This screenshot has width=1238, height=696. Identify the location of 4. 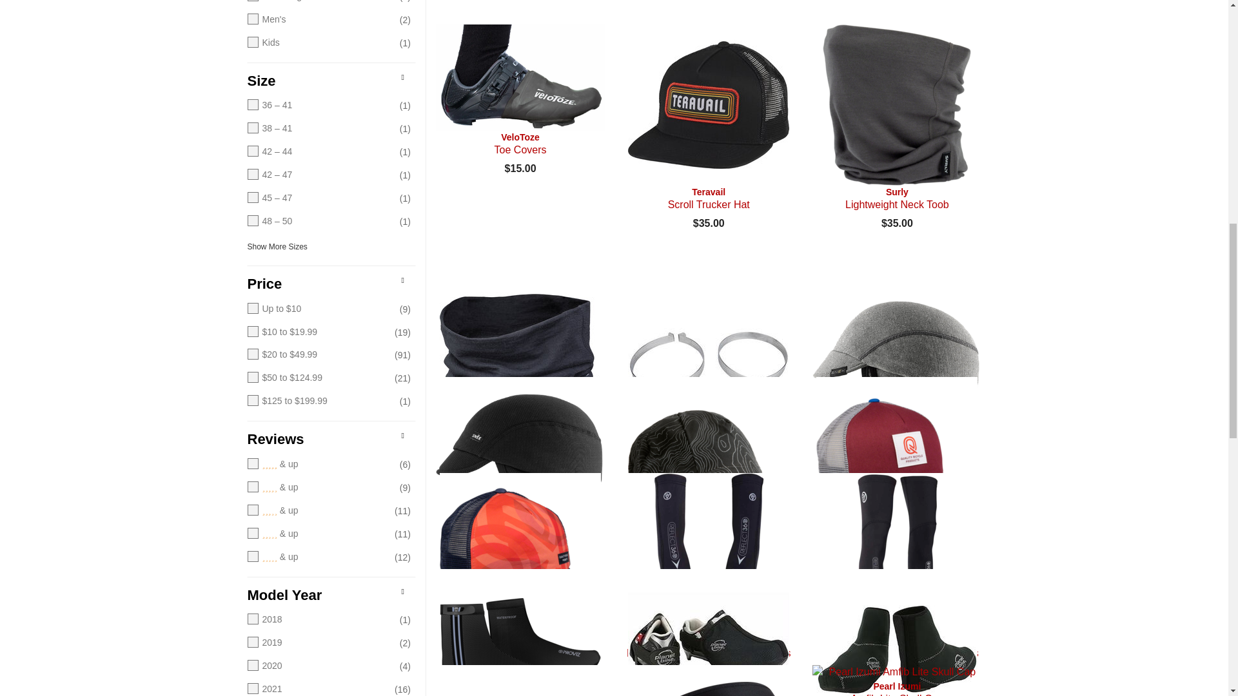
(319, 487).